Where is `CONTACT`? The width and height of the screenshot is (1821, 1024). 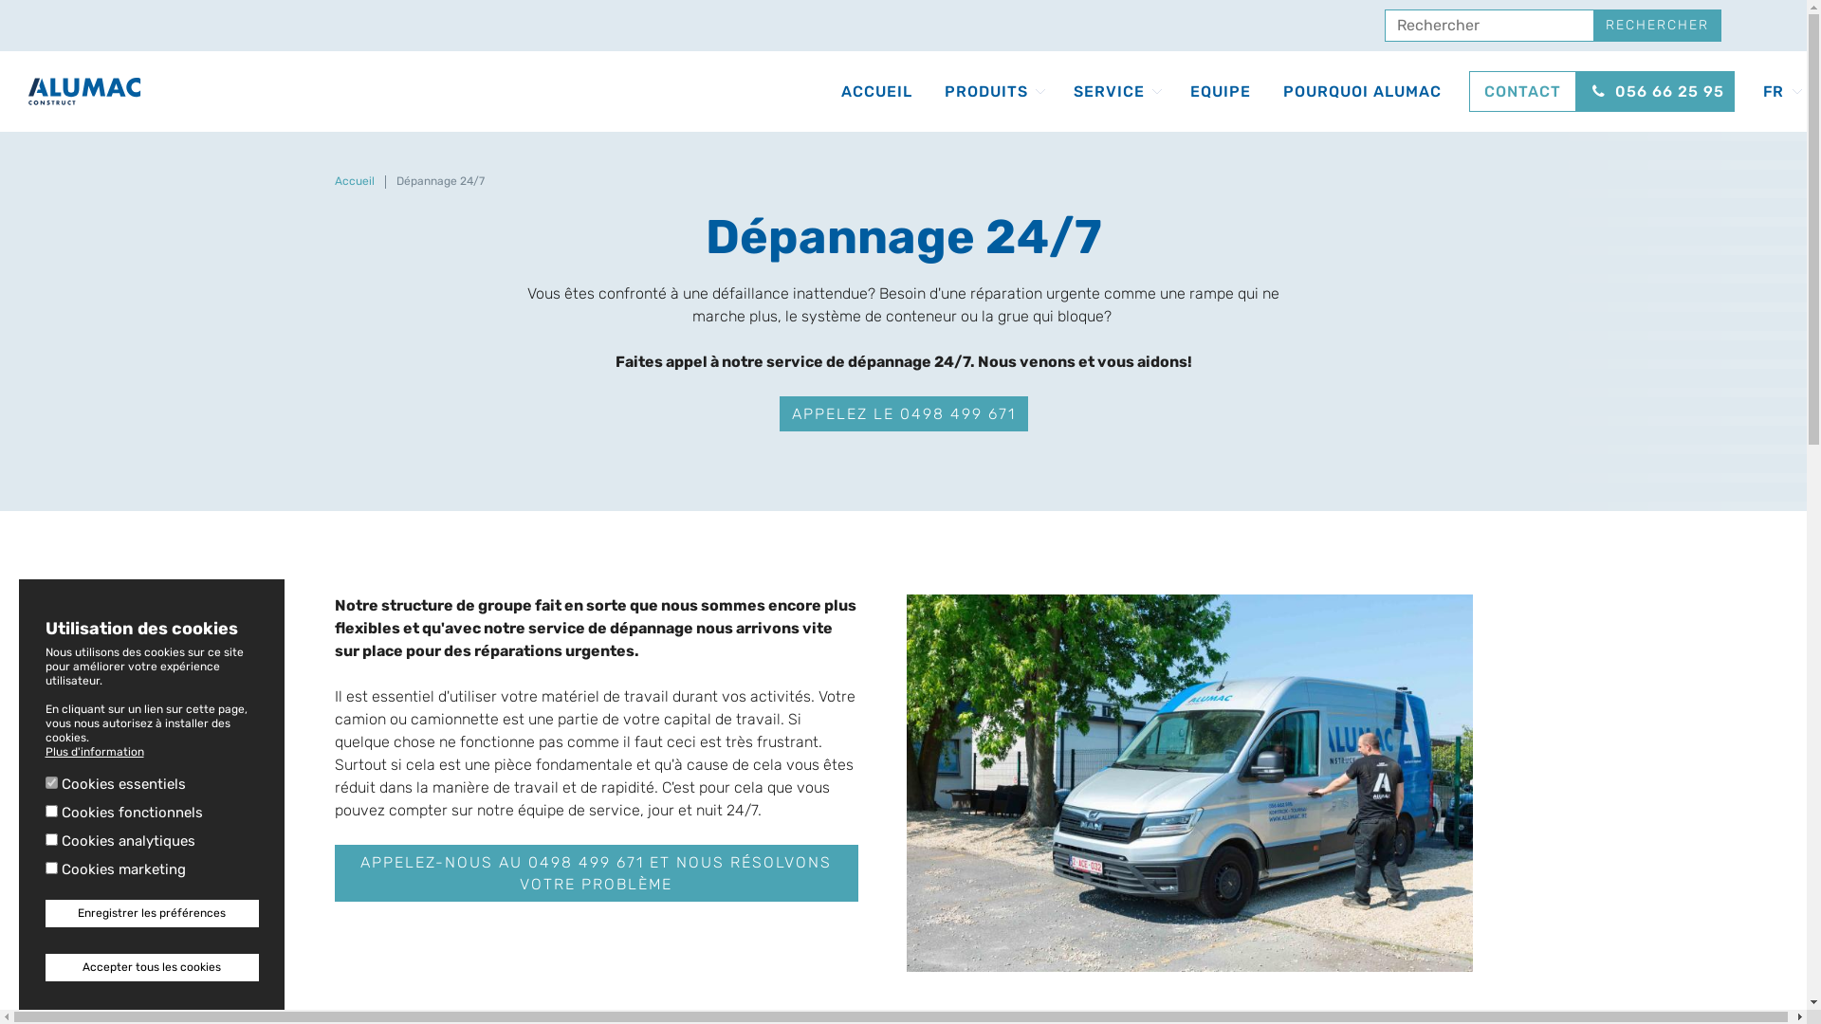
CONTACT is located at coordinates (1523, 91).